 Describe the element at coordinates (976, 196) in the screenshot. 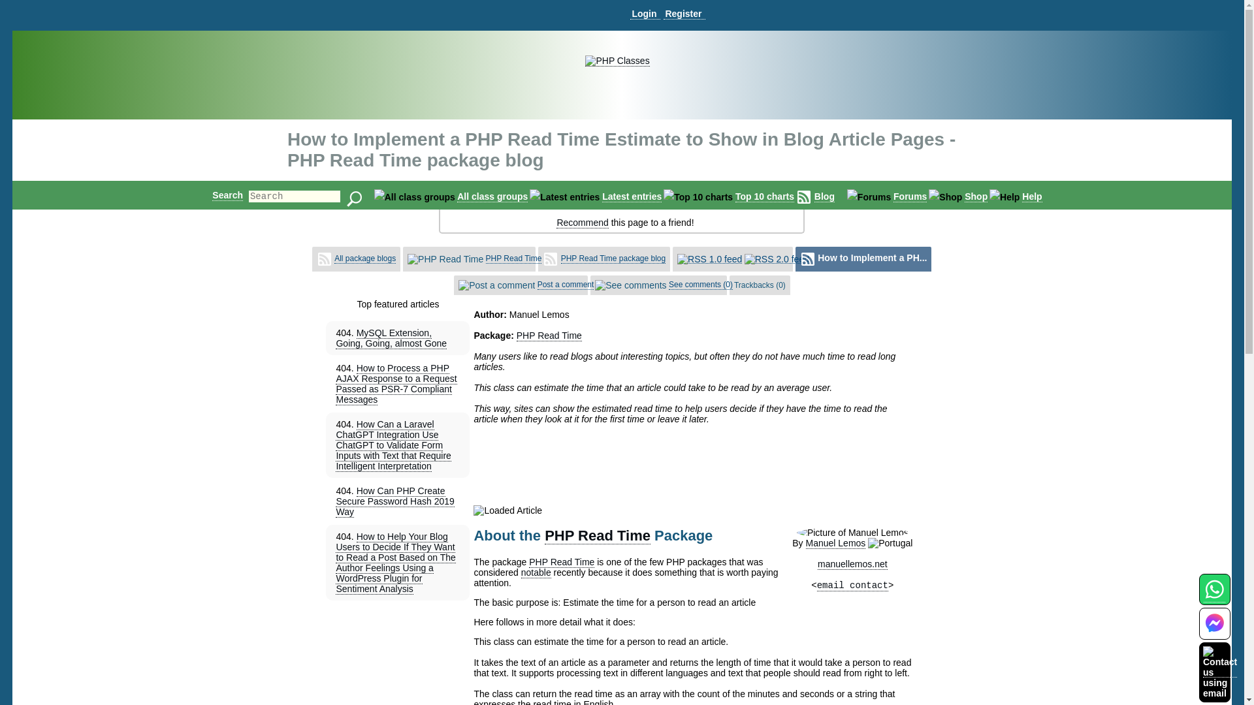

I see `Shop` at that location.